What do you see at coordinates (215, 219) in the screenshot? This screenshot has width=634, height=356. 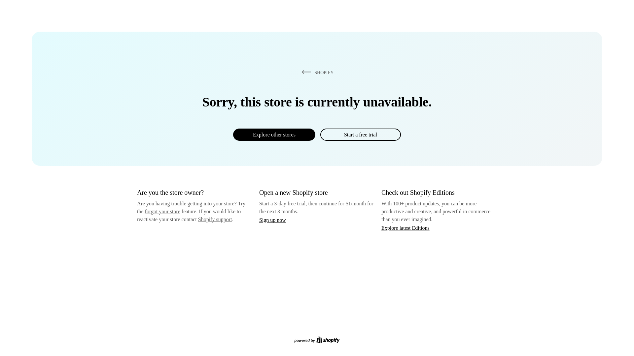 I see `Shopify support` at bounding box center [215, 219].